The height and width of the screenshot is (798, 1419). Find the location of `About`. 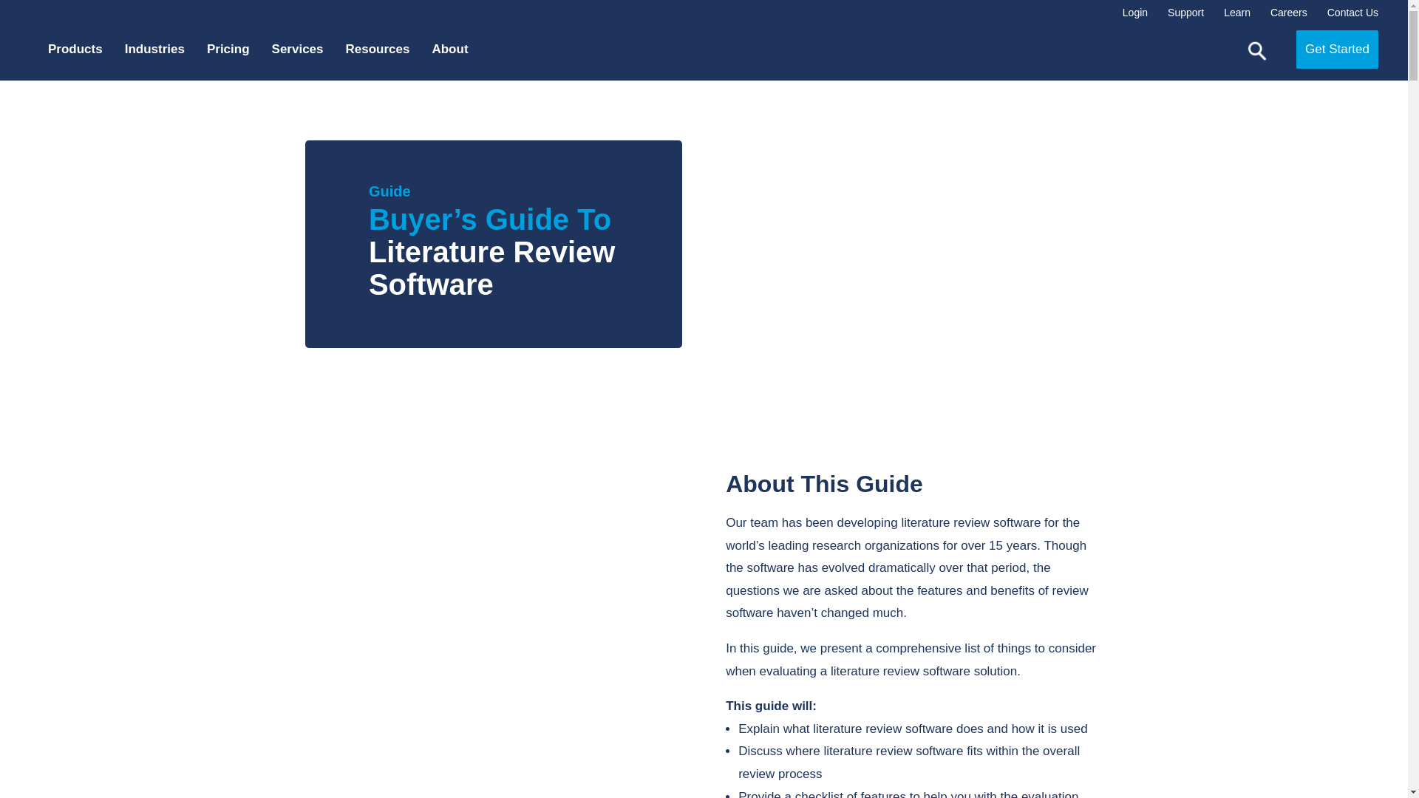

About is located at coordinates (457, 49).